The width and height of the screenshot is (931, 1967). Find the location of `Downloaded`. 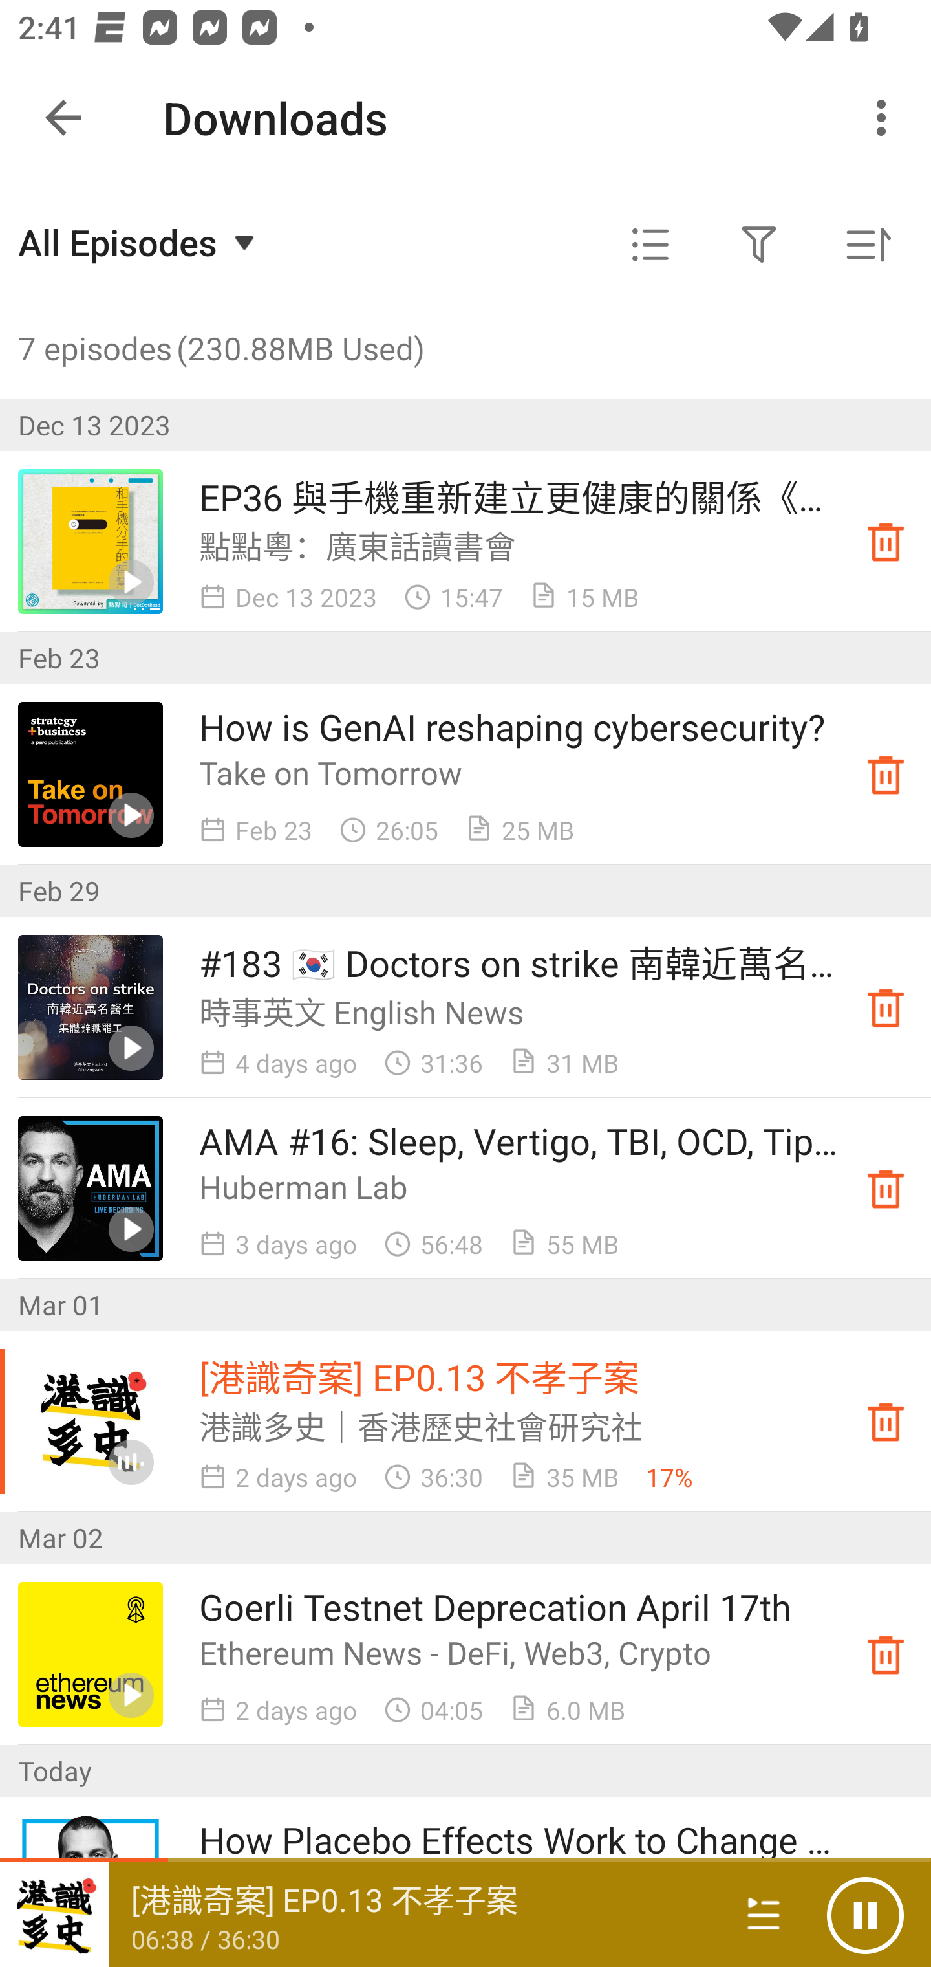

Downloaded is located at coordinates (886, 1007).